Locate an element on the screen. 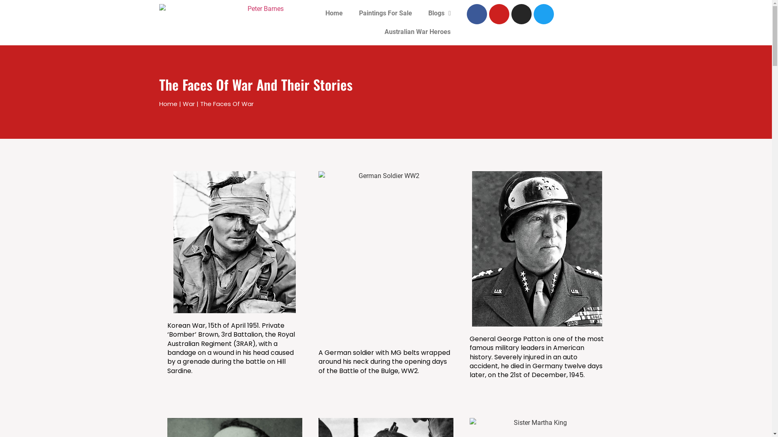 This screenshot has width=778, height=437. Home is located at coordinates (334, 13).